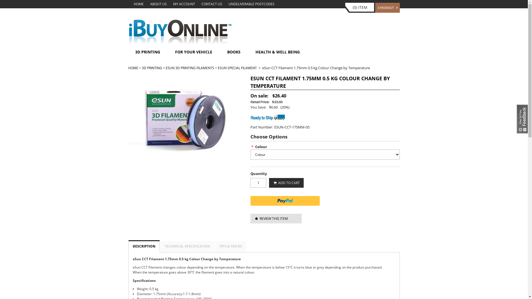  I want to click on Feedback, so click(522, 119).